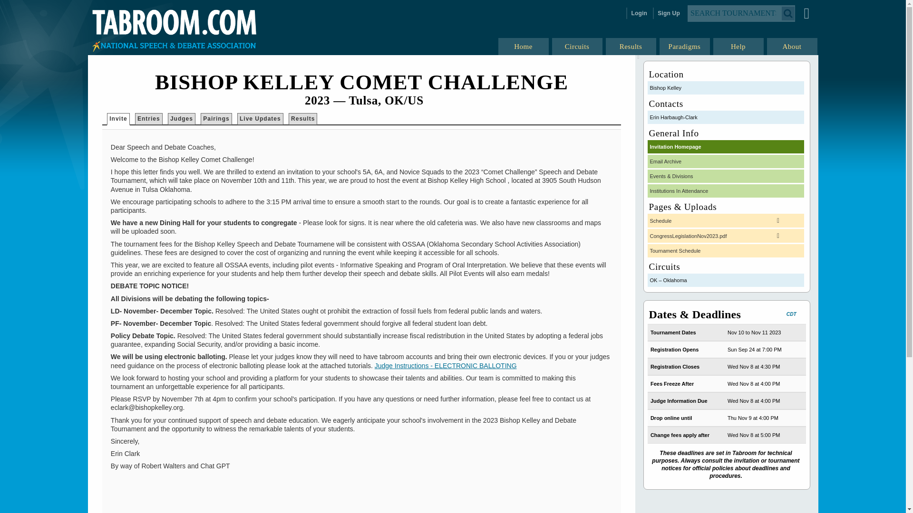 This screenshot has height=513, width=913. I want to click on Bishop Kelley, so click(726, 87).